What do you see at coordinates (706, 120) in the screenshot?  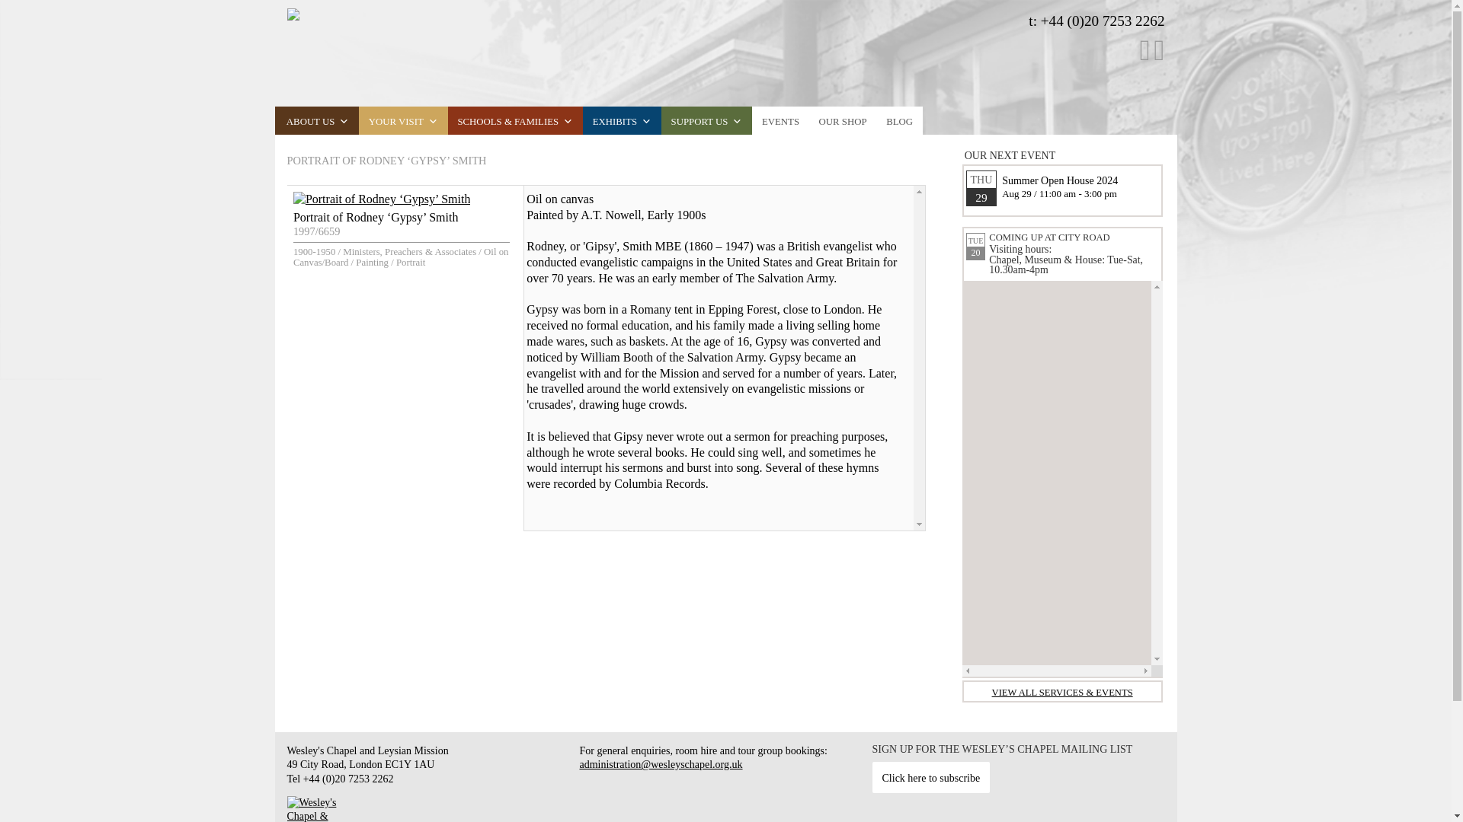 I see `SUPPORT US` at bounding box center [706, 120].